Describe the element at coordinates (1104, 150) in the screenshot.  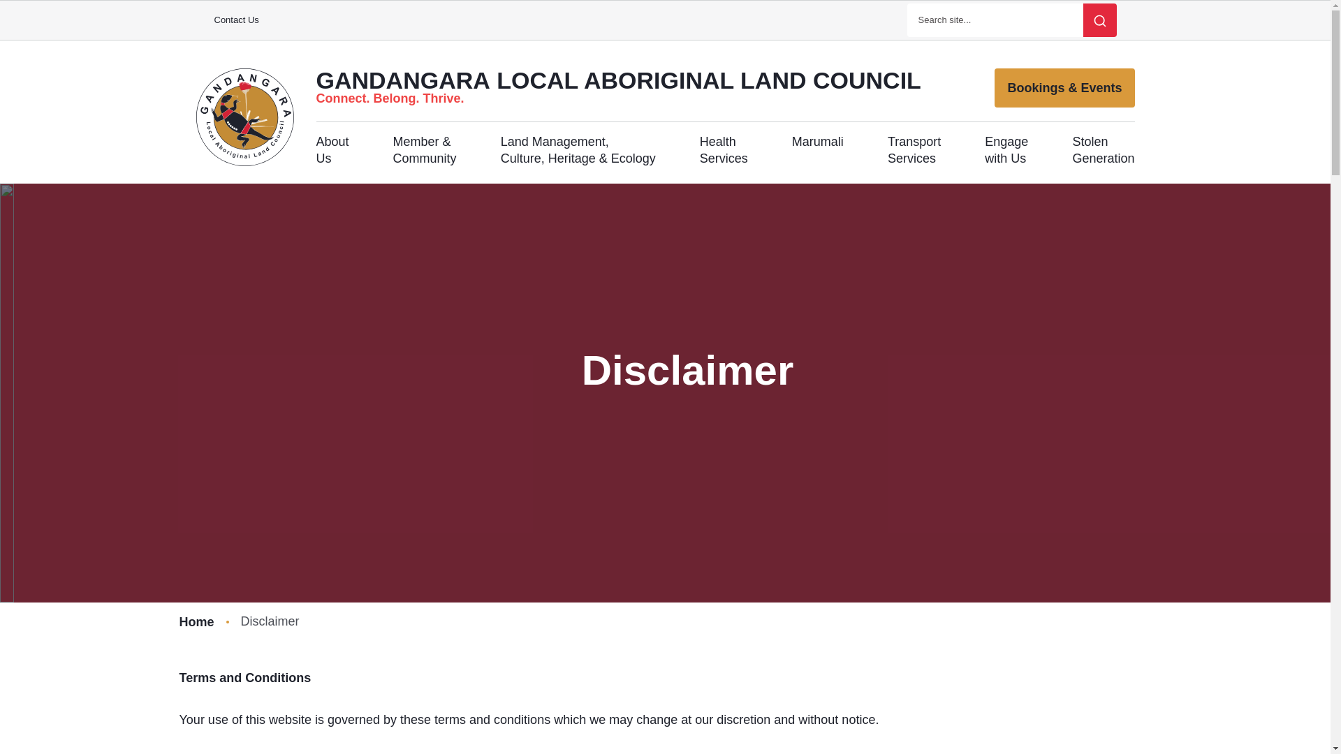
I see `Stolen
Generation` at that location.